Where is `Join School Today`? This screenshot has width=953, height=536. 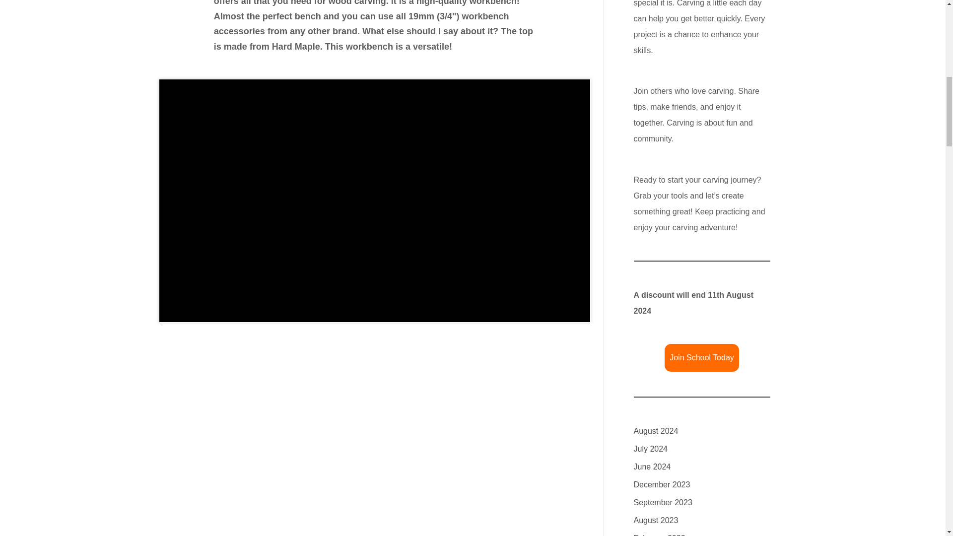
Join School Today is located at coordinates (702, 358).